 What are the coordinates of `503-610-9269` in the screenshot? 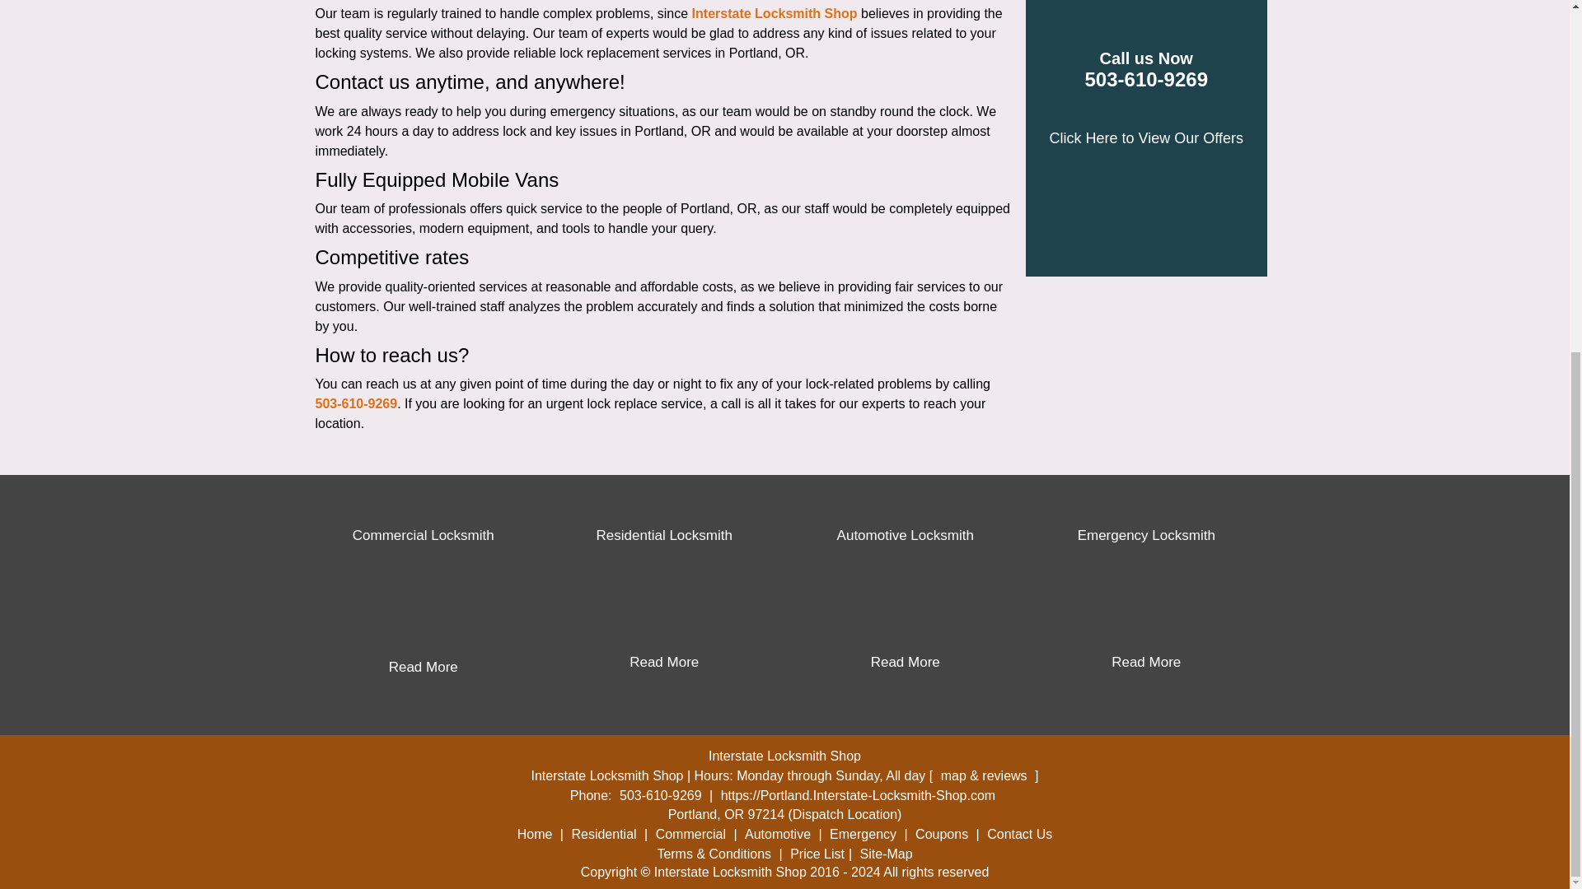 It's located at (660, 795).